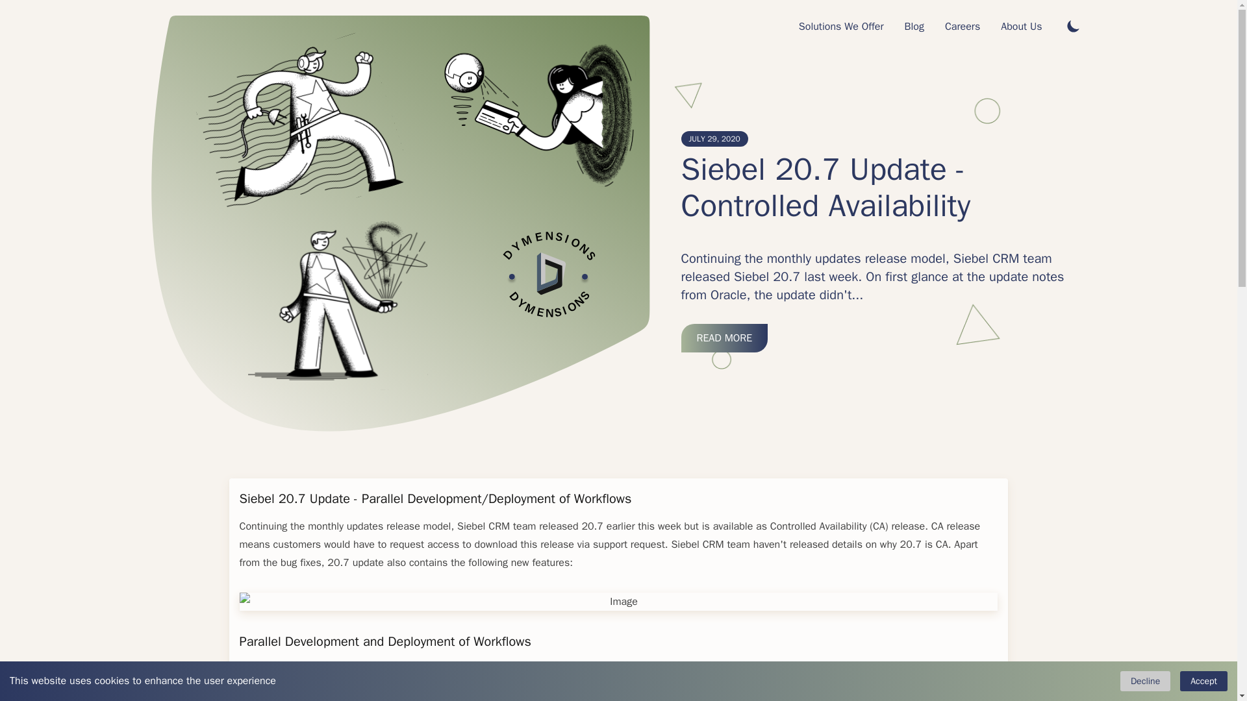 The width and height of the screenshot is (1247, 701). I want to click on About Us, so click(1021, 26).